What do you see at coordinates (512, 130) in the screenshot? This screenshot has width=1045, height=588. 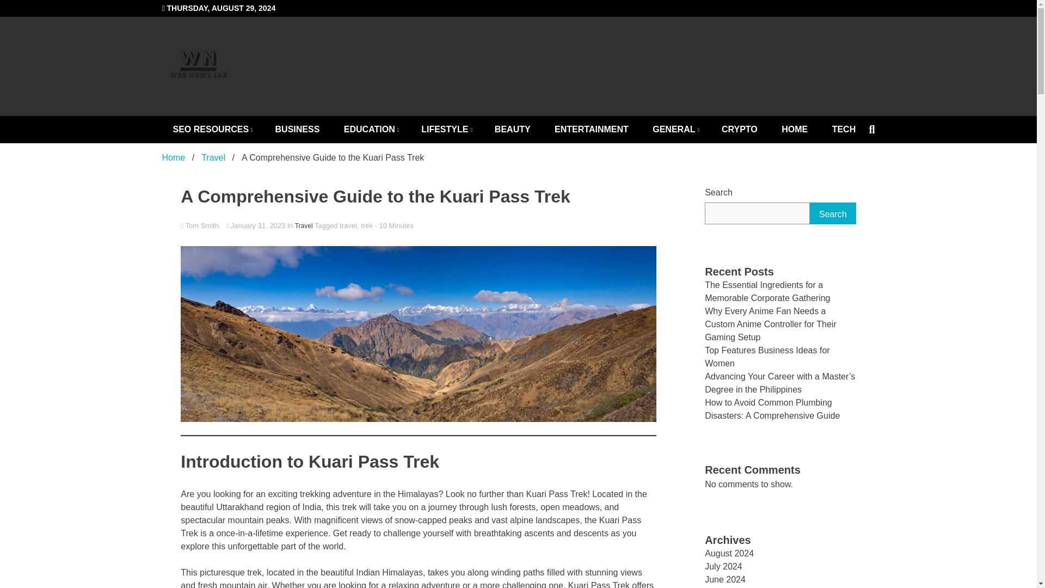 I see `BEAUTY` at bounding box center [512, 130].